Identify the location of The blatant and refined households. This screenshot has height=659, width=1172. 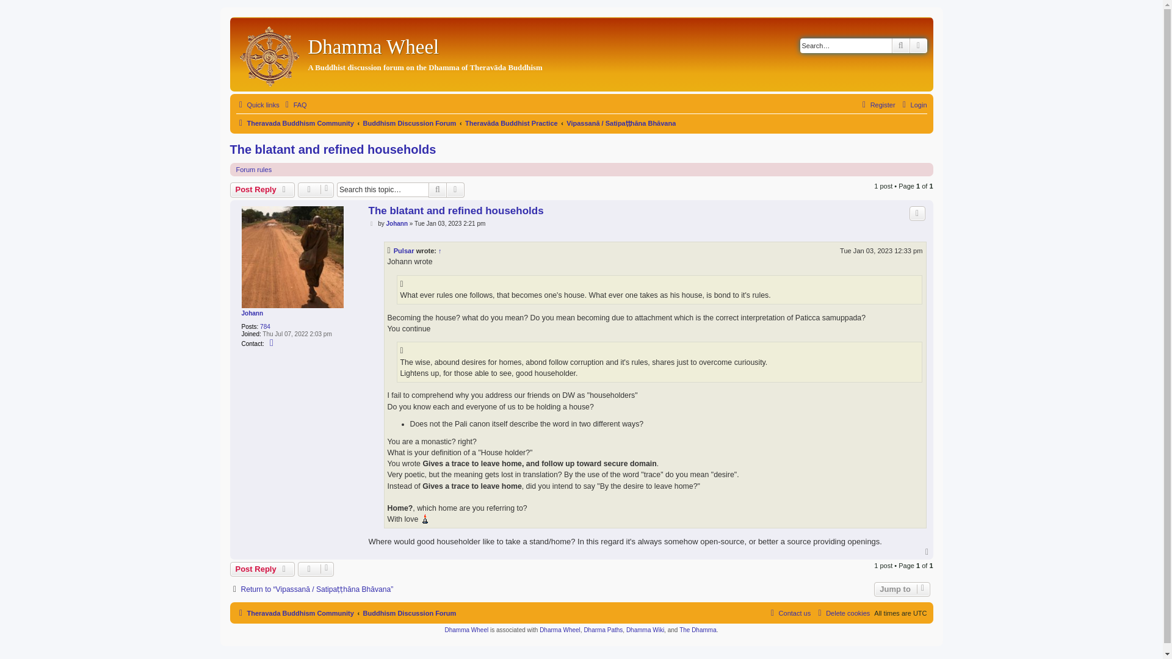
(456, 211).